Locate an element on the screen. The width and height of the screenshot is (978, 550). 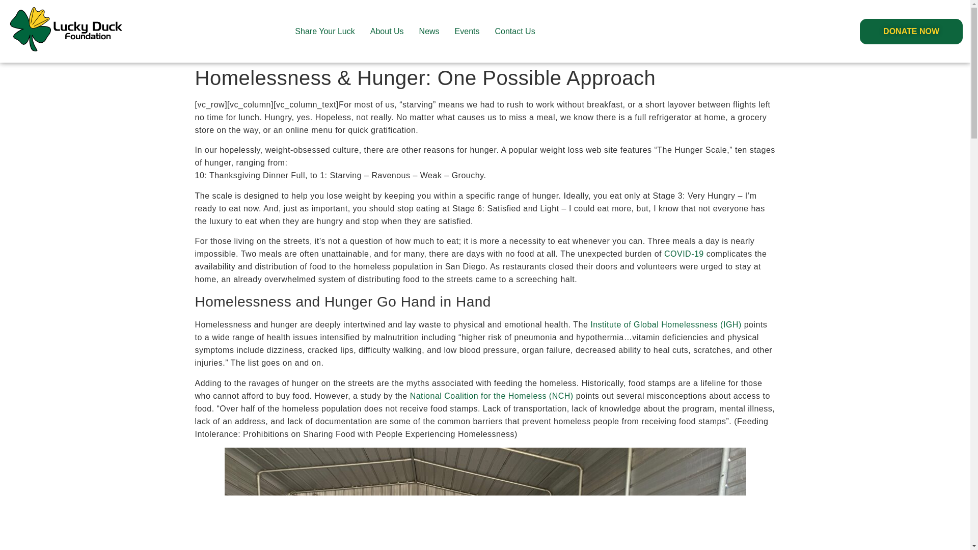
Contact Us is located at coordinates (514, 31).